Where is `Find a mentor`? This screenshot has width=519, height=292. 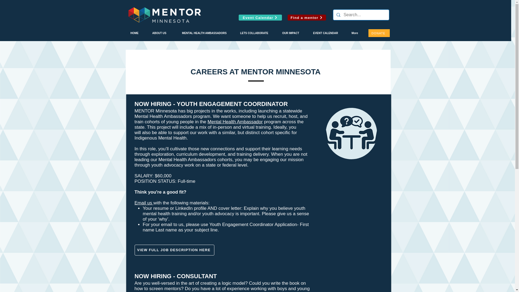 Find a mentor is located at coordinates (307, 17).